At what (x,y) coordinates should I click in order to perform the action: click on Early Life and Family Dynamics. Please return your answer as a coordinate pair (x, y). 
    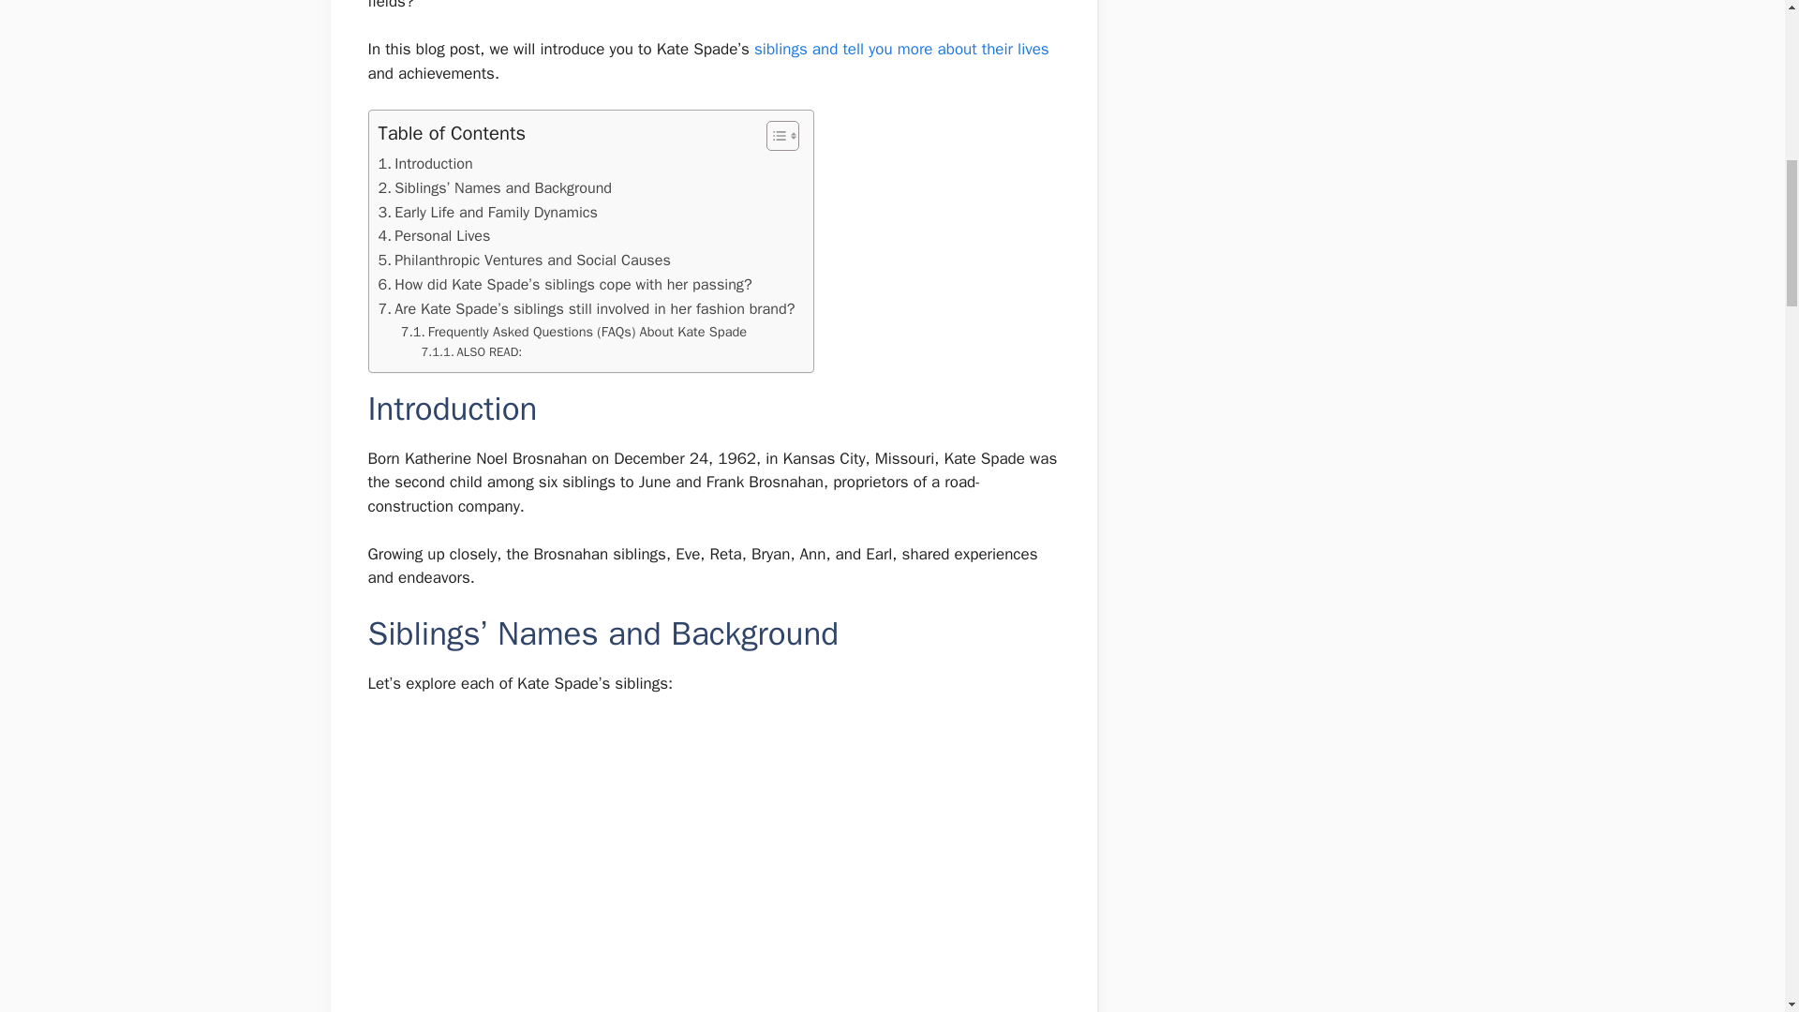
    Looking at the image, I should click on (487, 212).